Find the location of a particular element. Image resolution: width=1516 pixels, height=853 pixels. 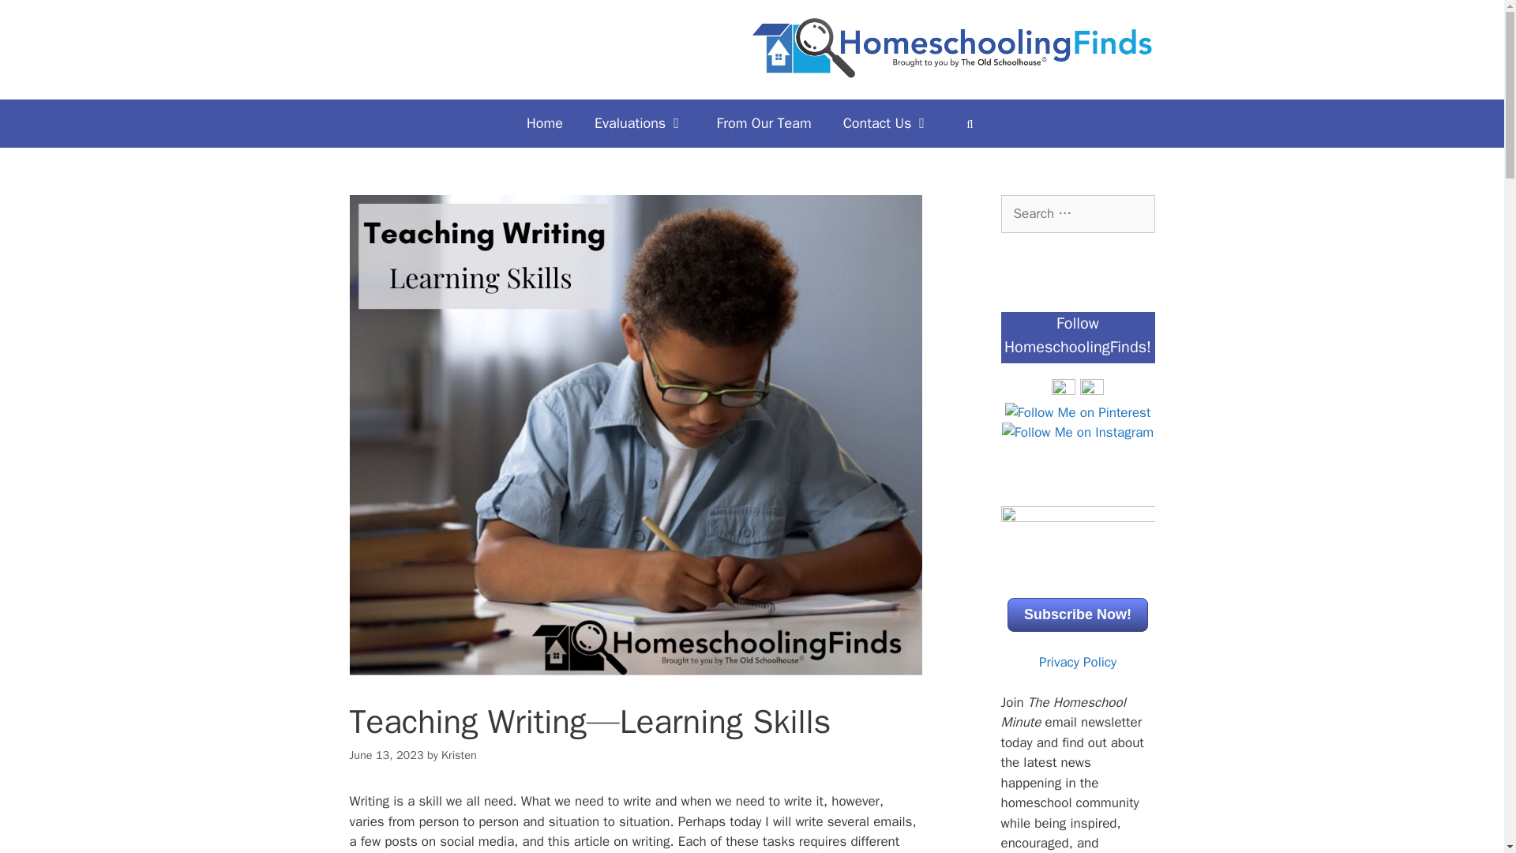

Contact Us is located at coordinates (887, 123).